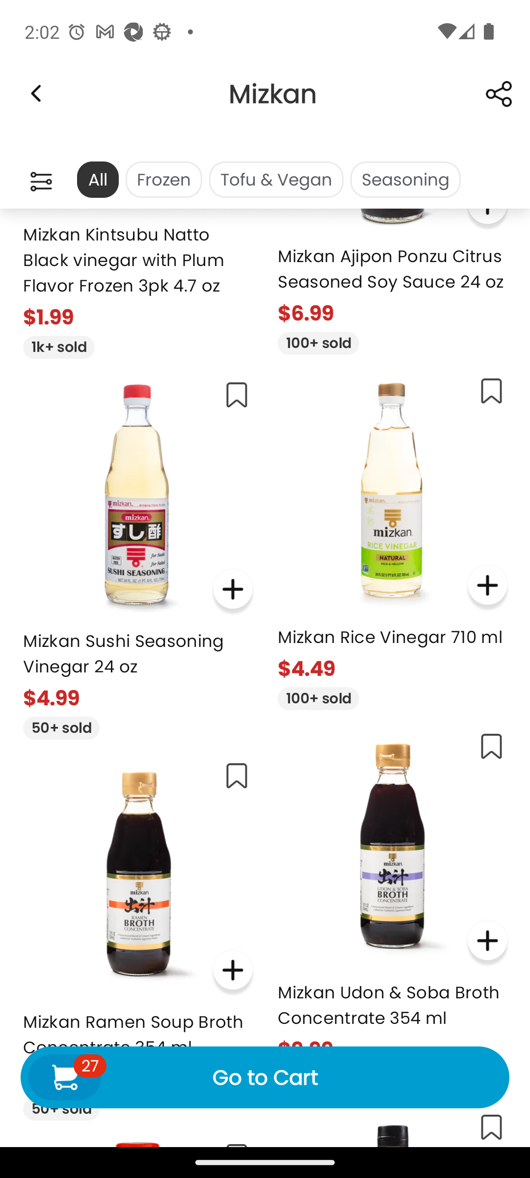 This screenshot has width=530, height=1178. I want to click on Tofu & Vegan, so click(276, 180).